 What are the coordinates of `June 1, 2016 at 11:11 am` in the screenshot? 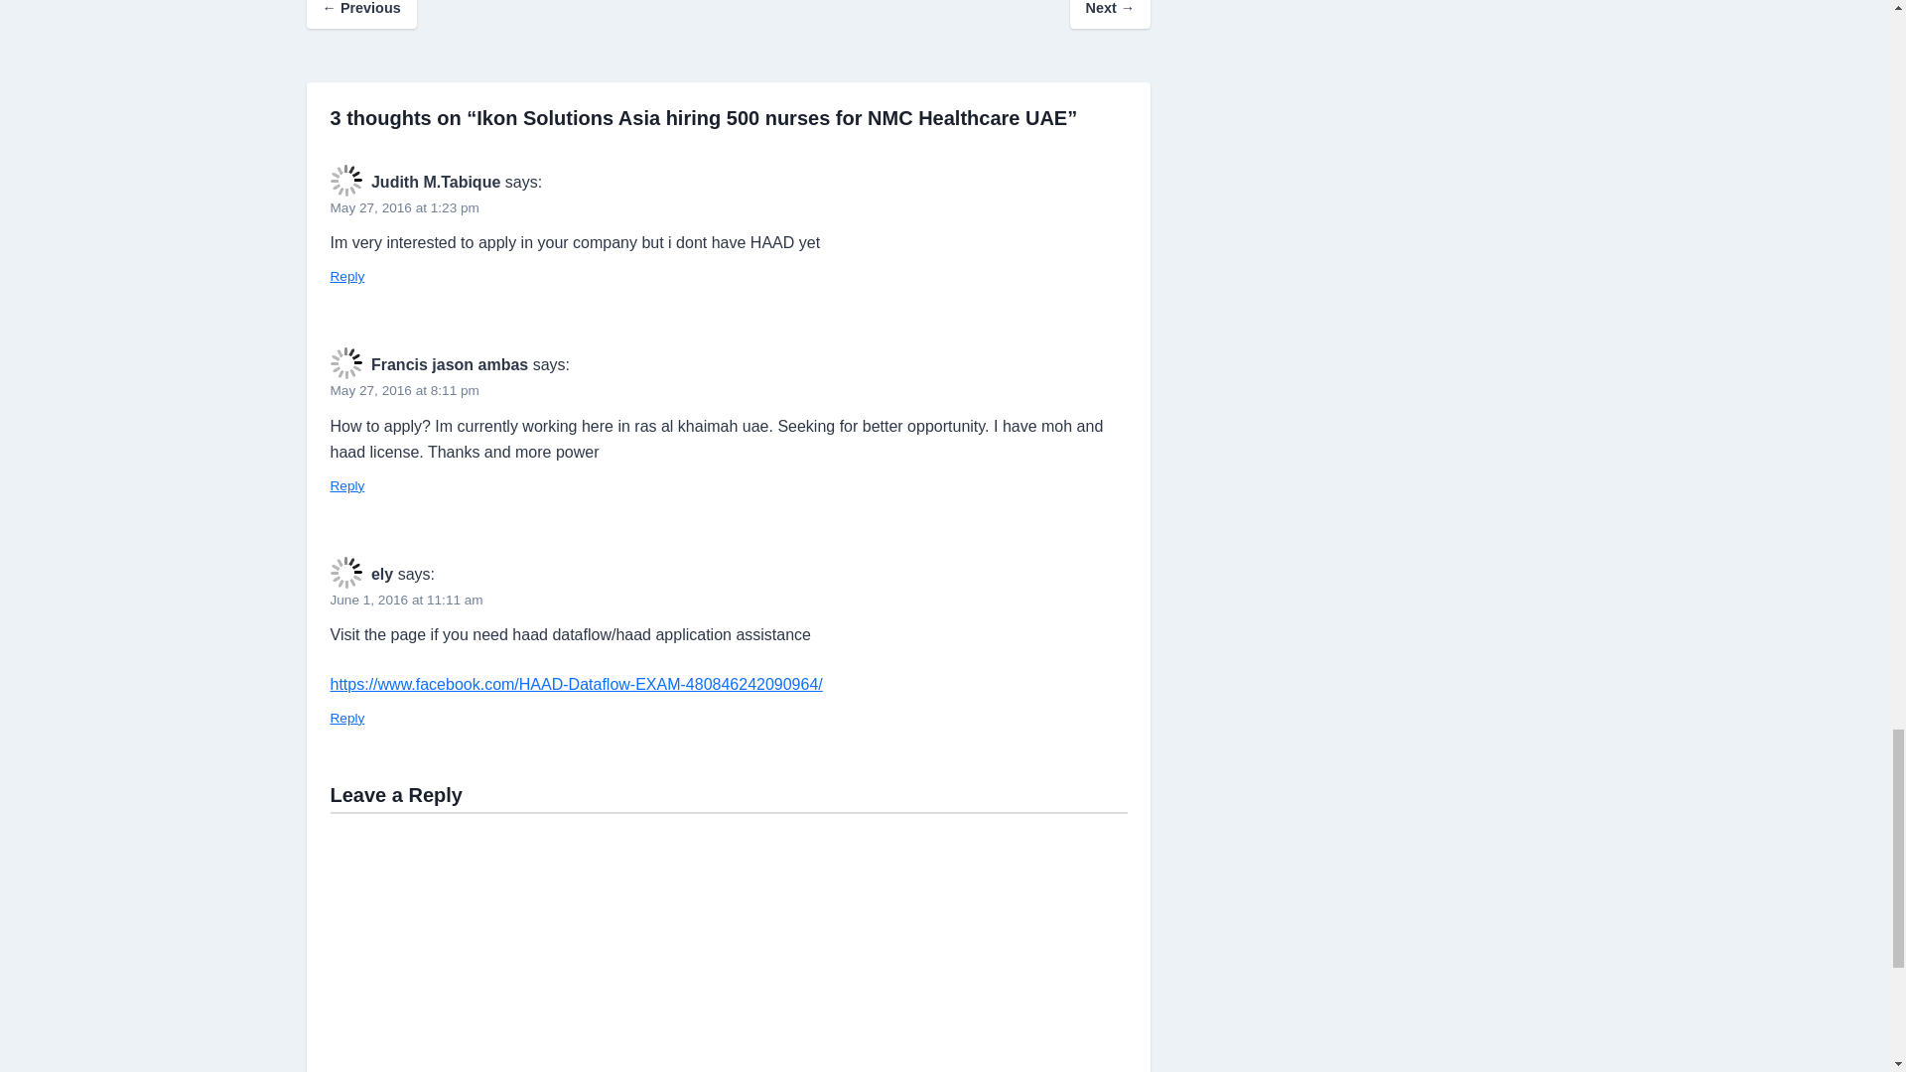 It's located at (405, 600).